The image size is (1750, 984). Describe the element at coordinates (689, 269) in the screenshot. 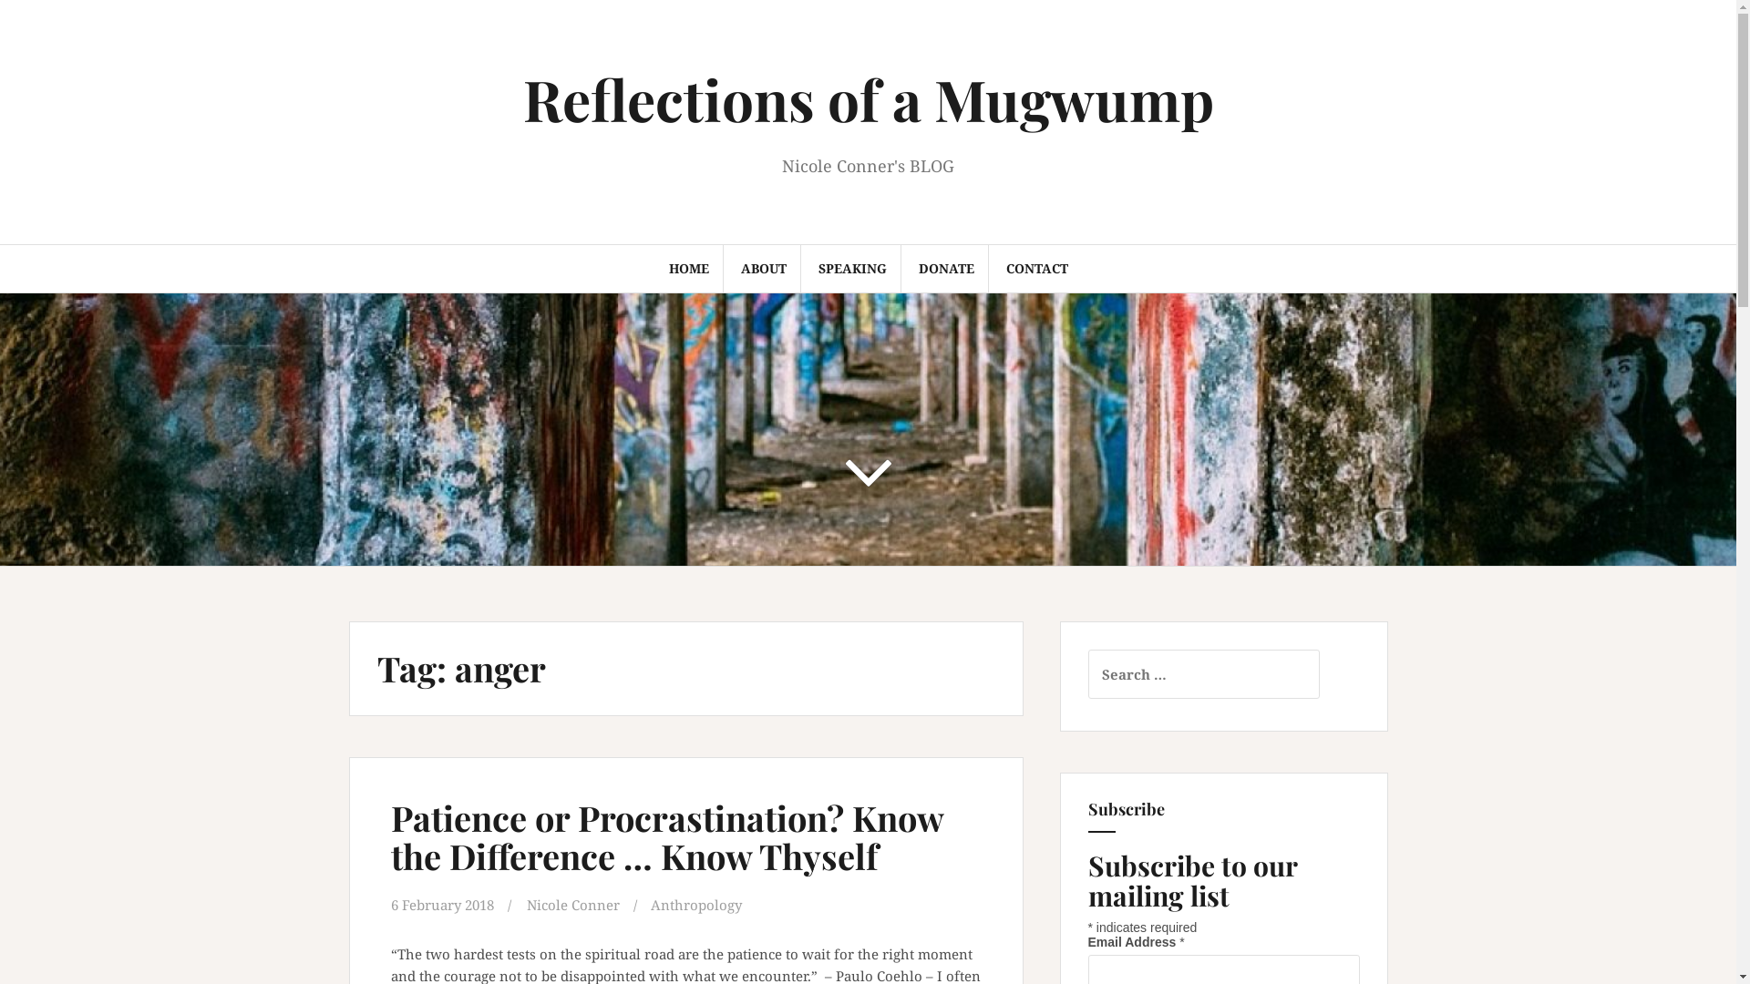

I see `HOME` at that location.